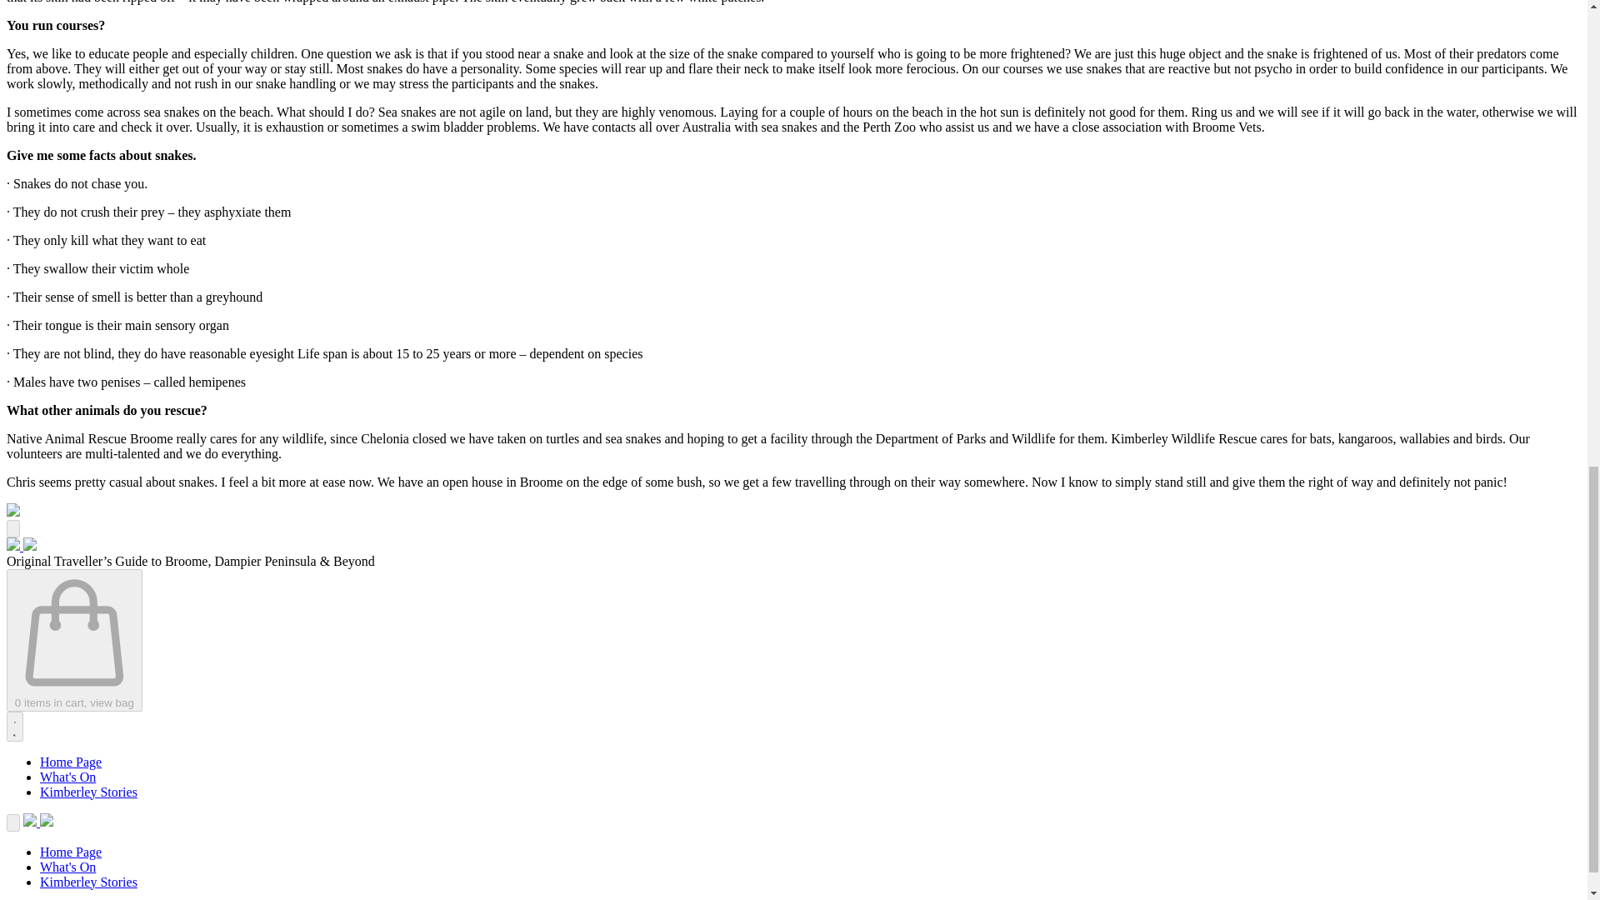 This screenshot has width=1600, height=900. Describe the element at coordinates (68, 867) in the screenshot. I see `What's On` at that location.